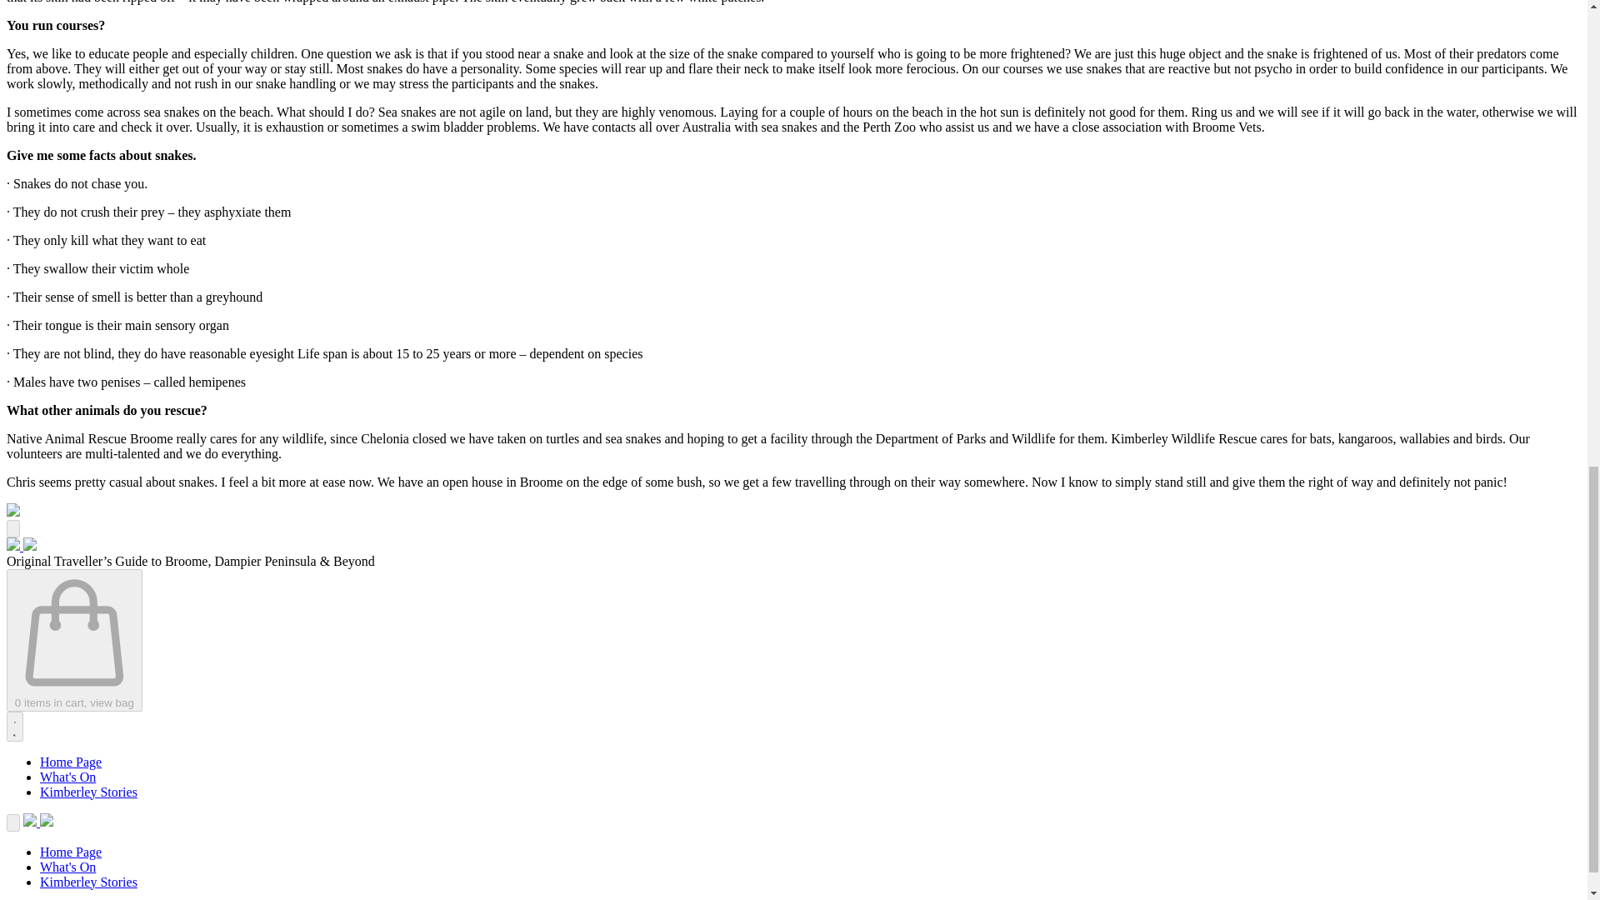 This screenshot has width=1600, height=900. Describe the element at coordinates (68, 867) in the screenshot. I see `What's On` at that location.